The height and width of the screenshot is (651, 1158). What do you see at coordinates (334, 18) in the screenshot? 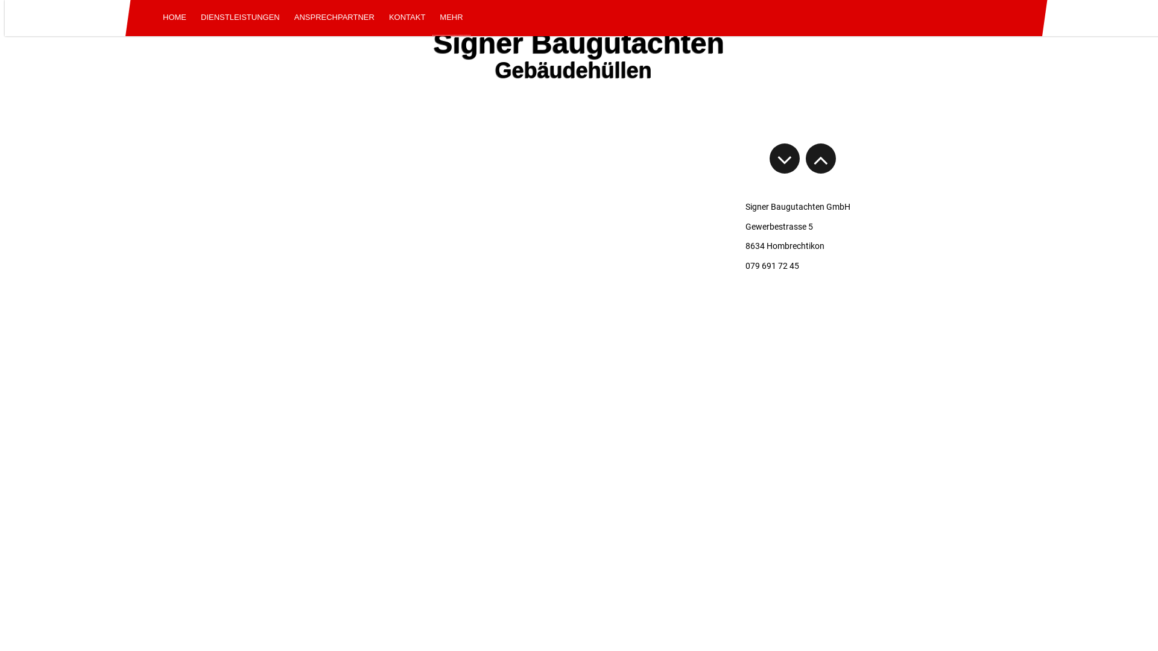
I see `ANSPRECHPARTNER` at bounding box center [334, 18].